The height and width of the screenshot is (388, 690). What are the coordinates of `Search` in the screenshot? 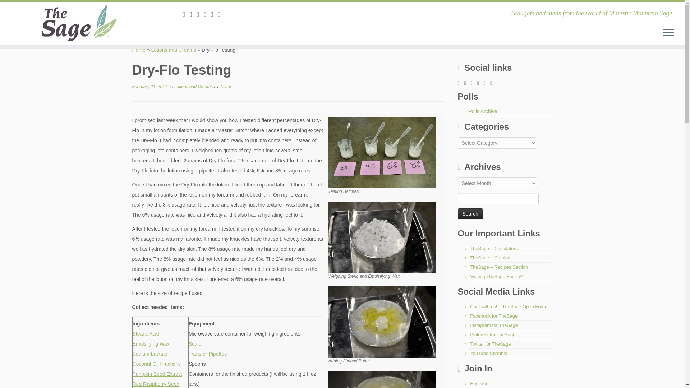 It's located at (470, 213).